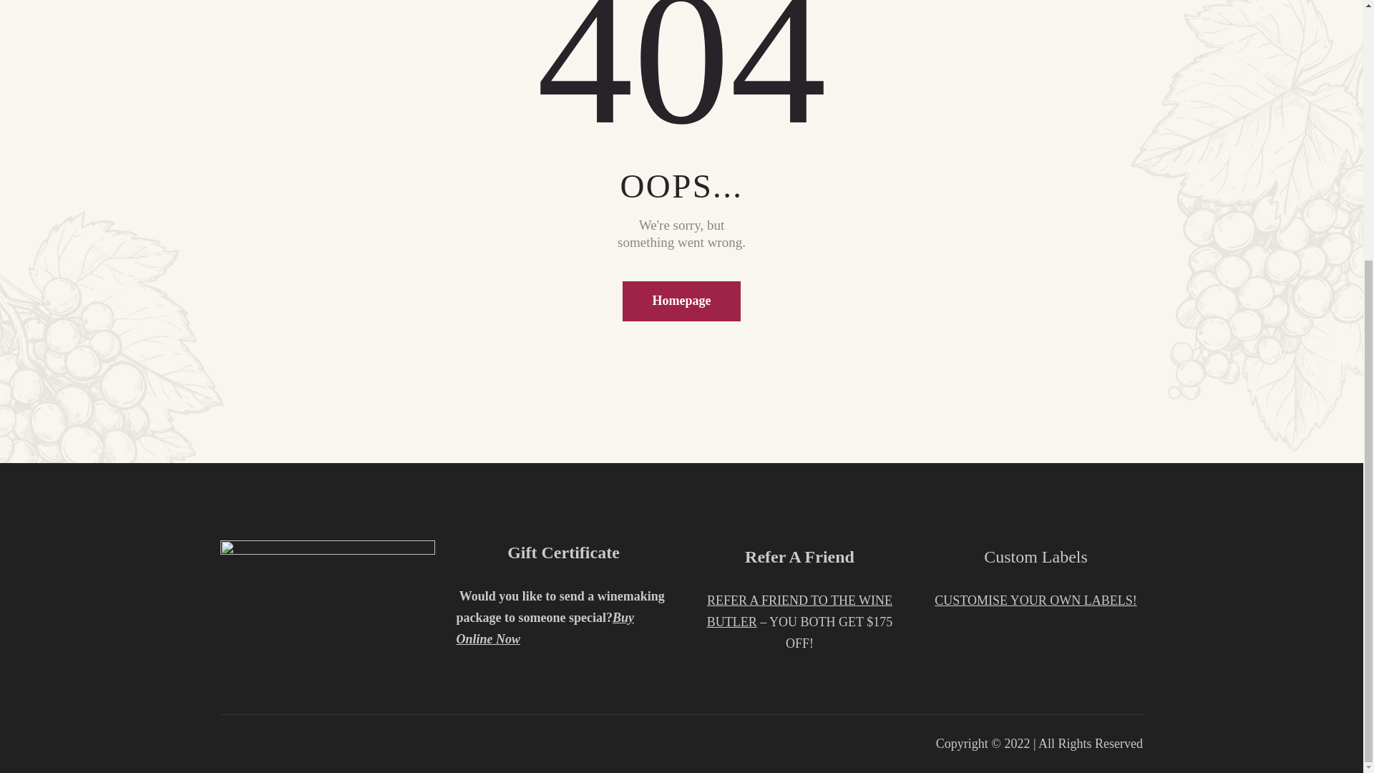  I want to click on Buy Online Now, so click(545, 628).